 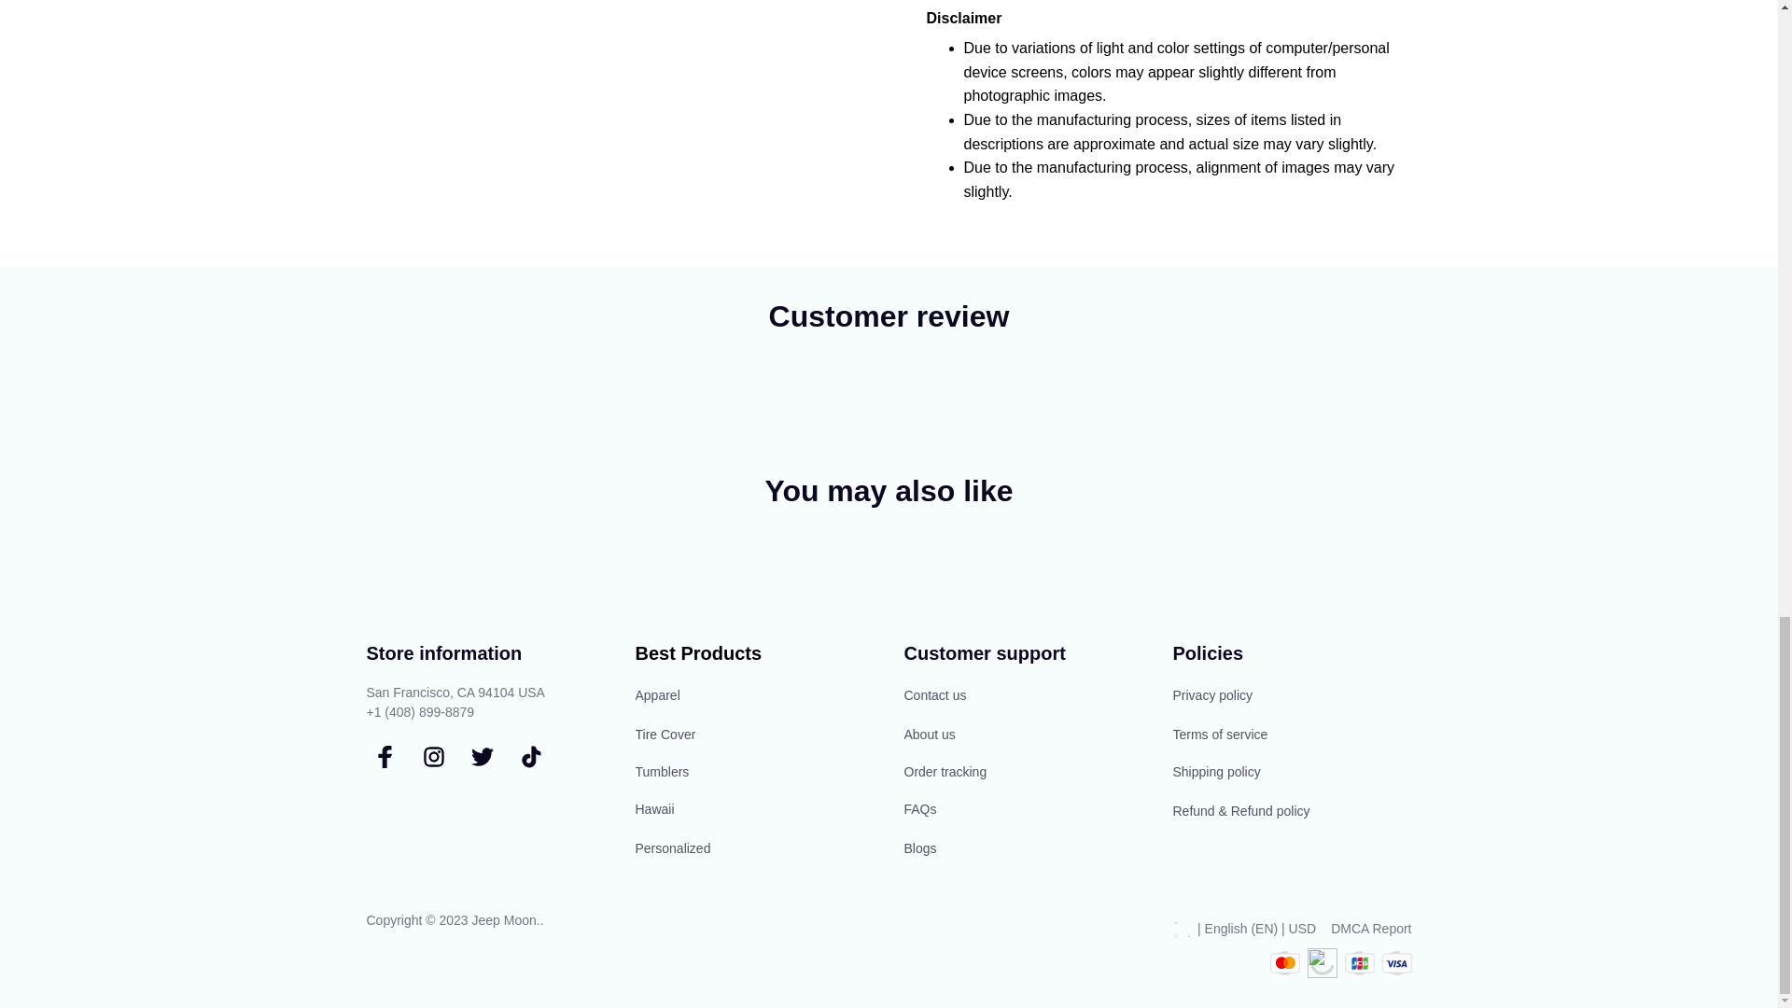 What do you see at coordinates (1371, 929) in the screenshot?
I see `DMCA Report` at bounding box center [1371, 929].